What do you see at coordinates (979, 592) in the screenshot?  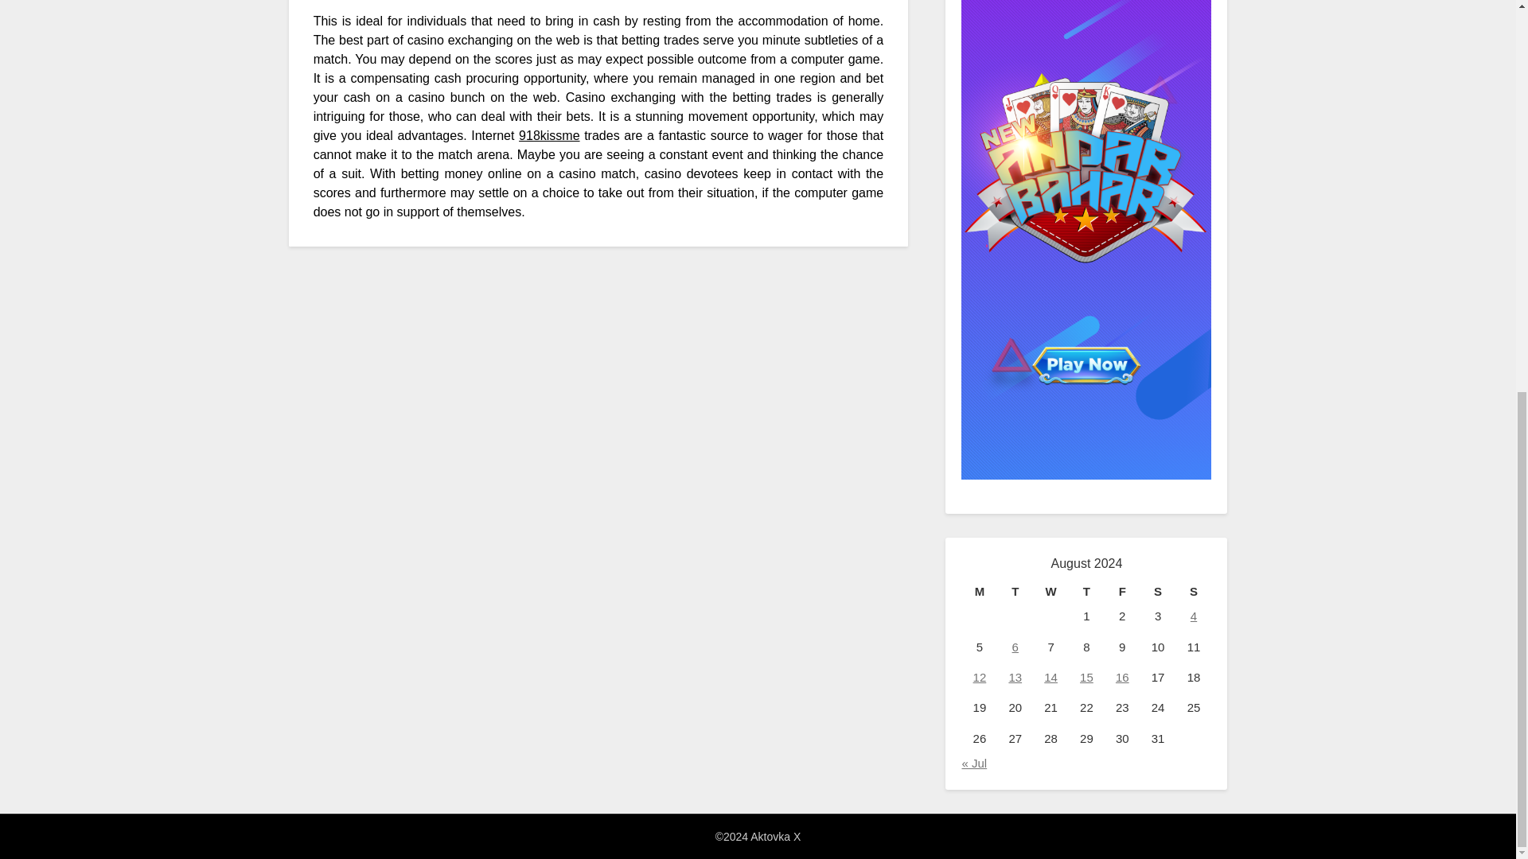 I see `Monday` at bounding box center [979, 592].